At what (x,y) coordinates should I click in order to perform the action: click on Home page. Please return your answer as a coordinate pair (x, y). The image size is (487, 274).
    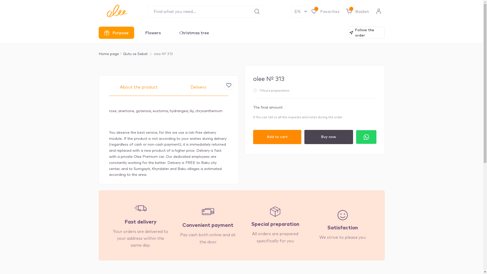
    Looking at the image, I should click on (109, 54).